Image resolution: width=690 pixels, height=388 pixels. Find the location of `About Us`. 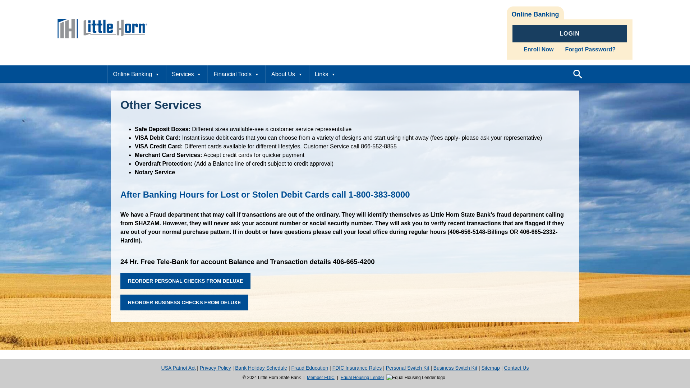

About Us is located at coordinates (287, 74).